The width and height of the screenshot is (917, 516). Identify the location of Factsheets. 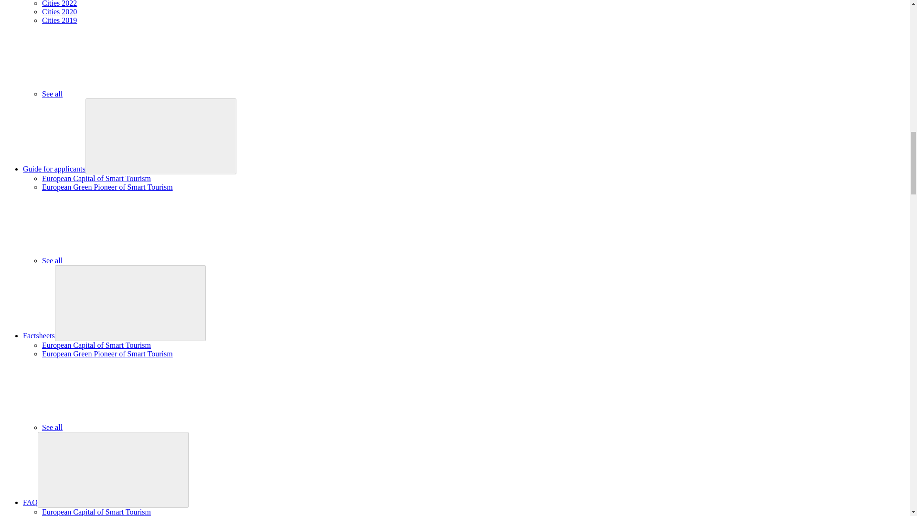
(39, 335).